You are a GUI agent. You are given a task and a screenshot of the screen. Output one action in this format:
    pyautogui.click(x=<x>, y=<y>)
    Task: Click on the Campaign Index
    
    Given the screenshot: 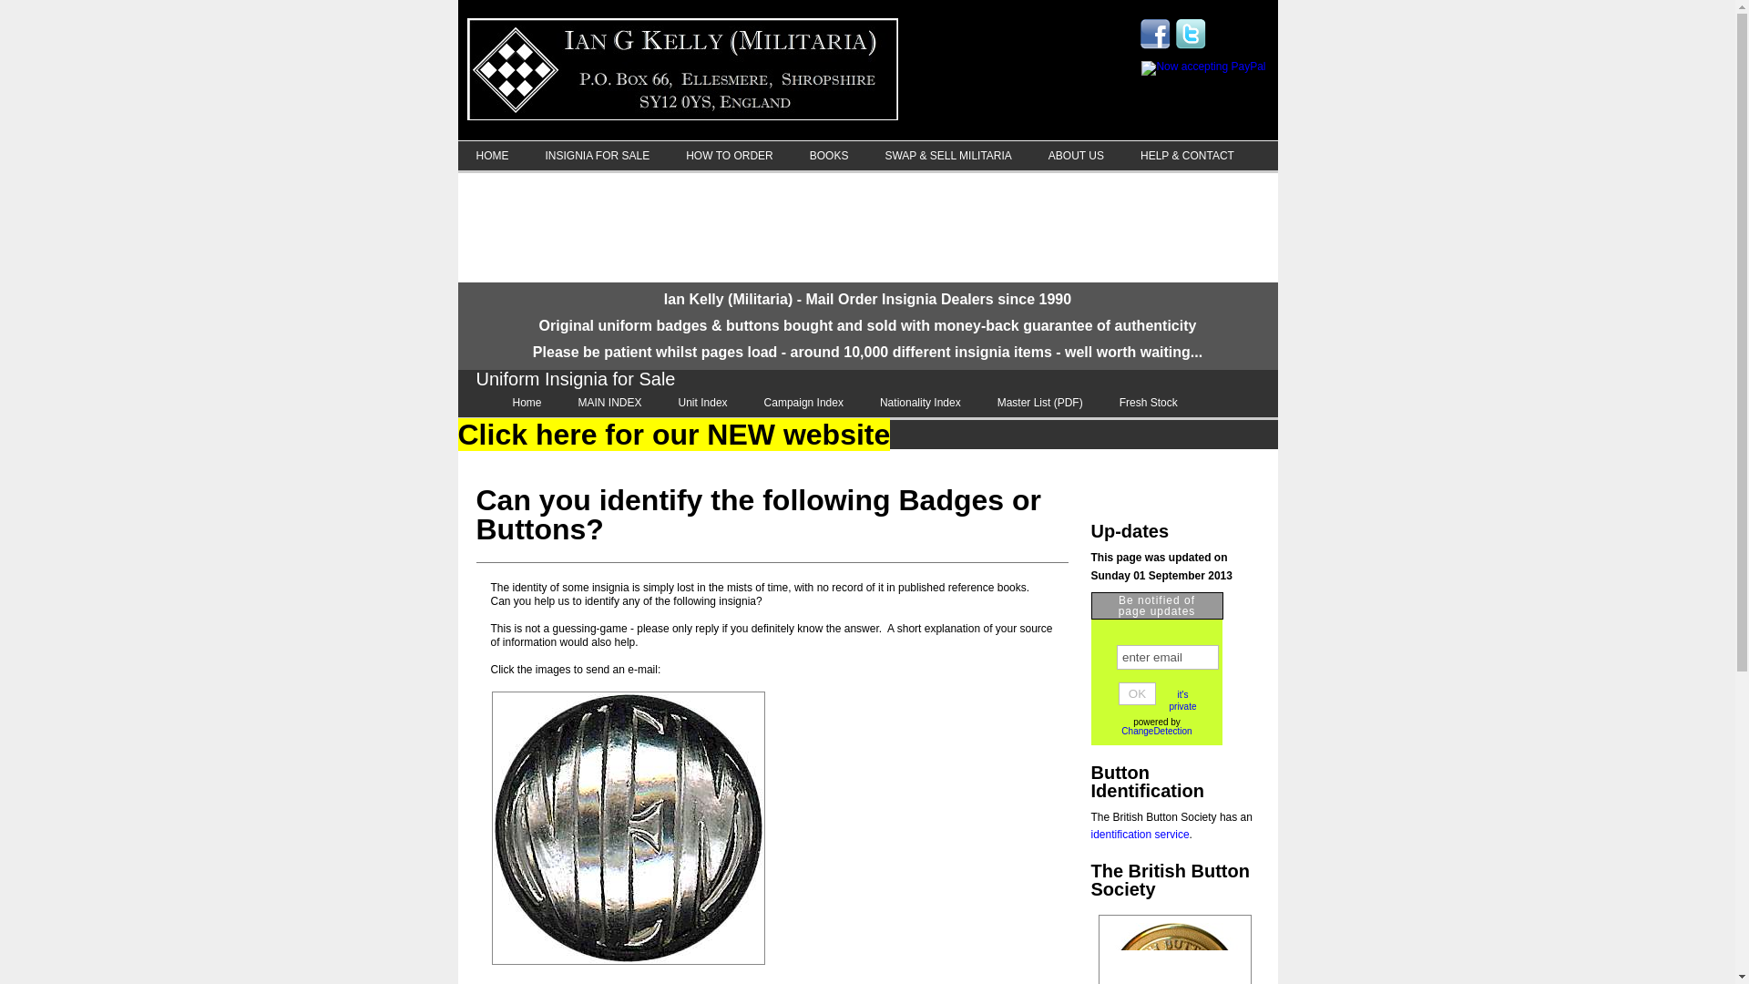 What is the action you would take?
    pyautogui.click(x=803, y=402)
    